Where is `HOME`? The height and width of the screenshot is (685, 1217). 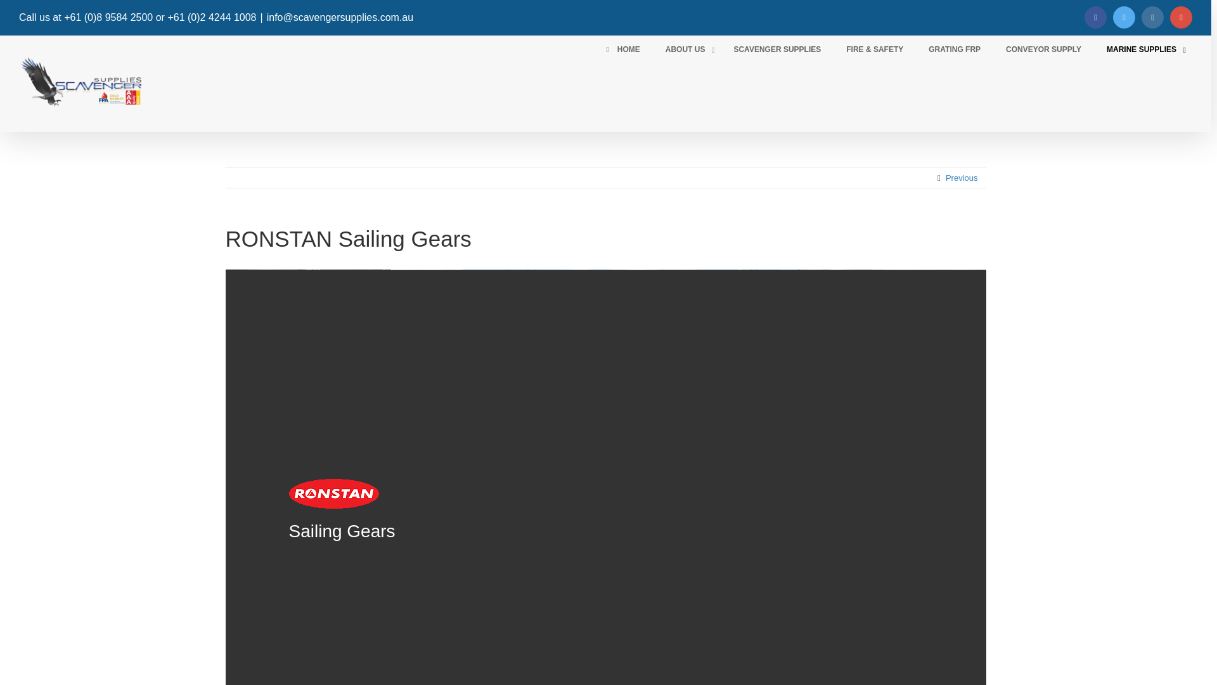 HOME is located at coordinates (621, 49).